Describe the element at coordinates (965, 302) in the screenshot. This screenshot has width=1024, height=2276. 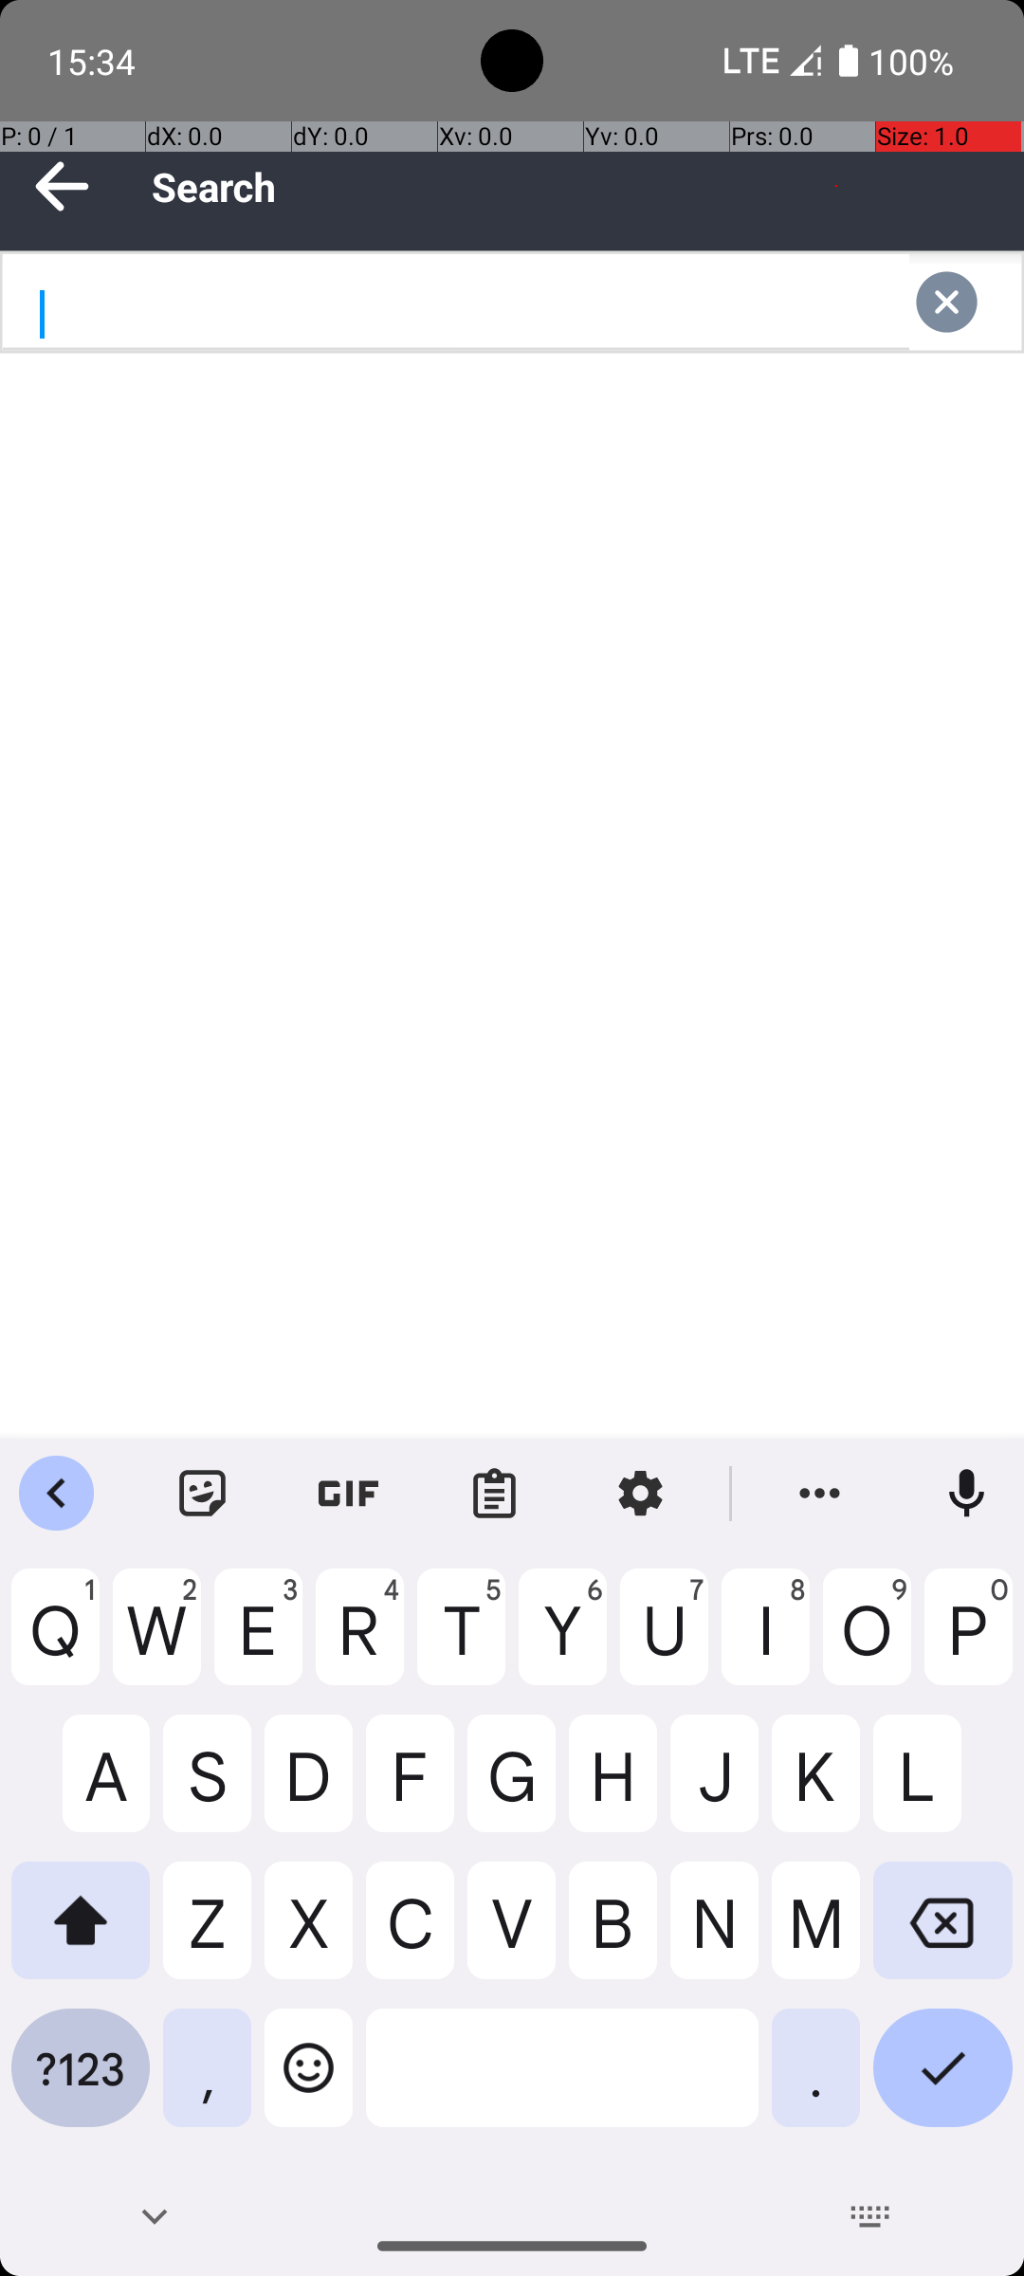
I see `` at that location.